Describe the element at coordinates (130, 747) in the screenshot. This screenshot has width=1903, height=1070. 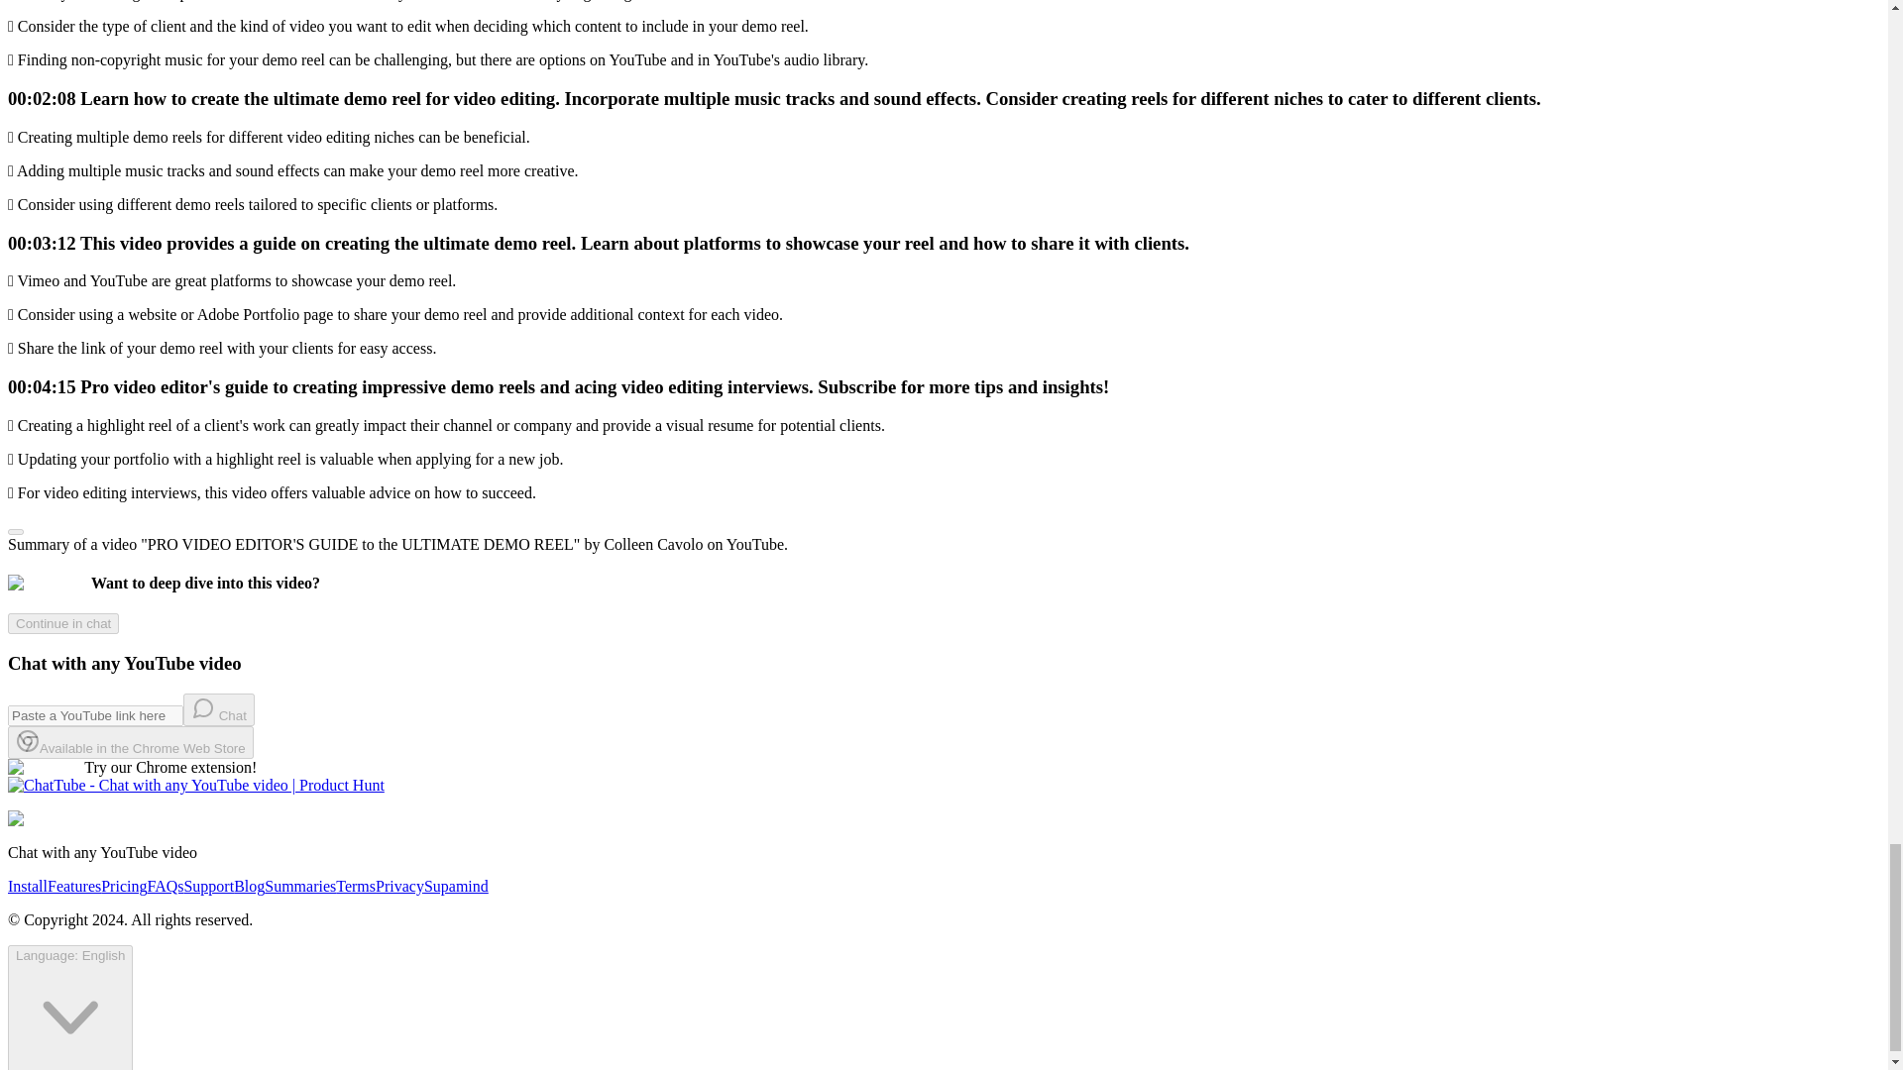
I see `Available in the Chrome Web Store` at that location.